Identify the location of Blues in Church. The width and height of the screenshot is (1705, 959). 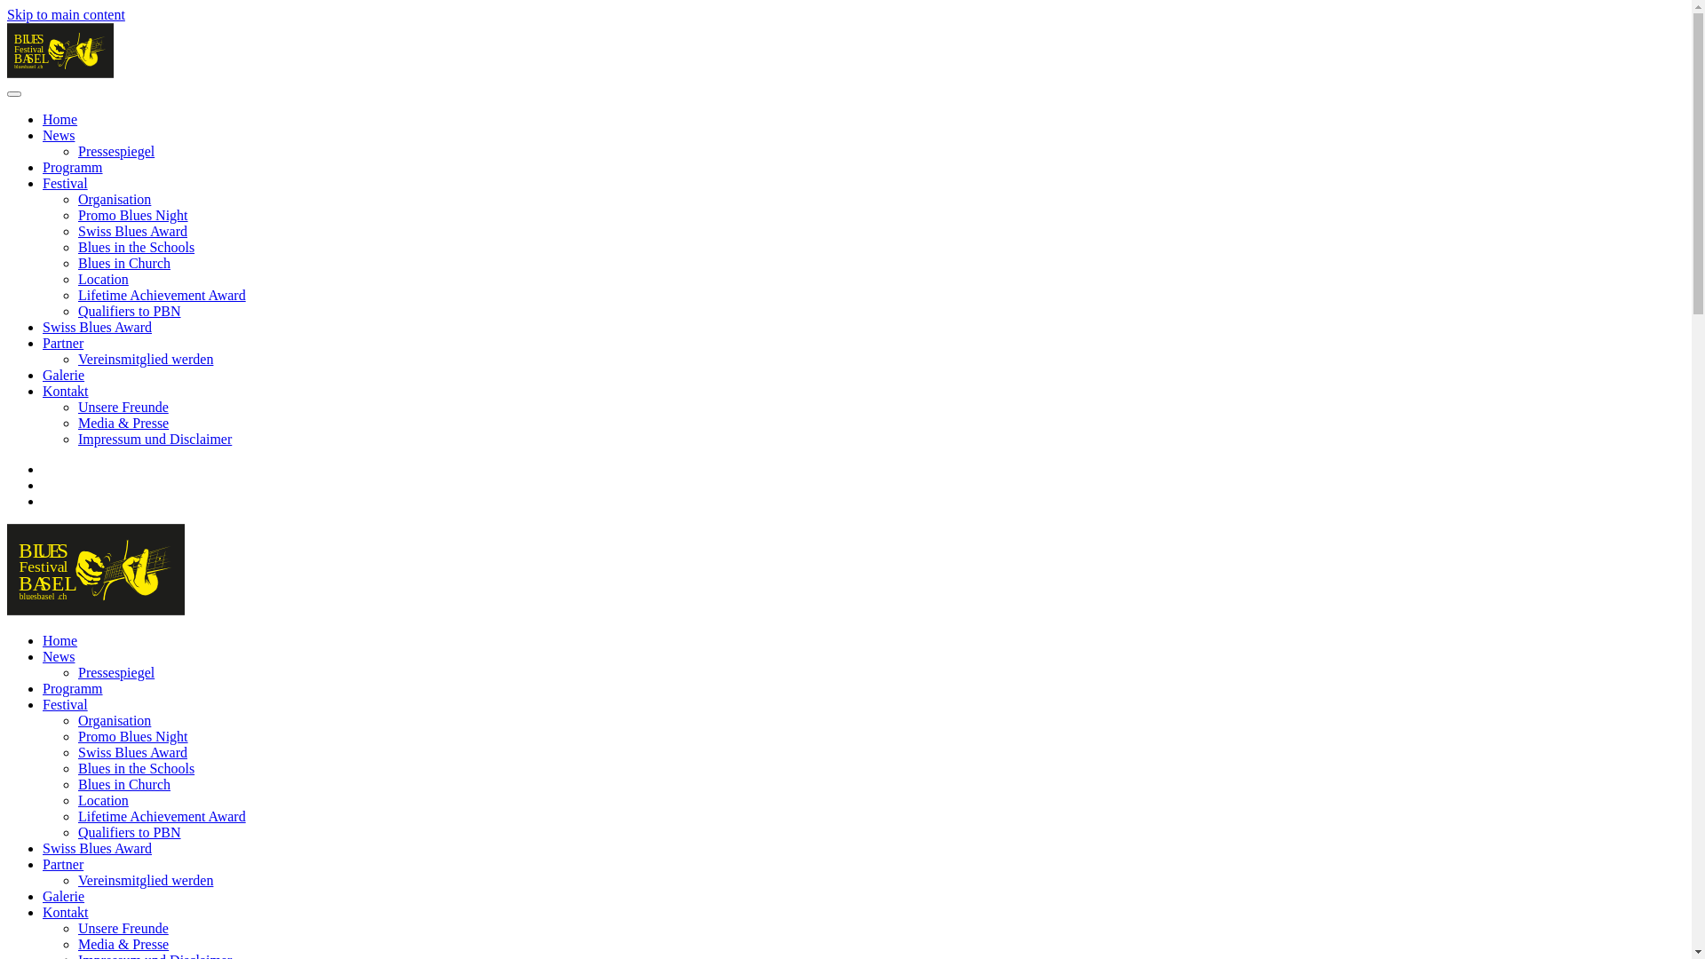
(124, 785).